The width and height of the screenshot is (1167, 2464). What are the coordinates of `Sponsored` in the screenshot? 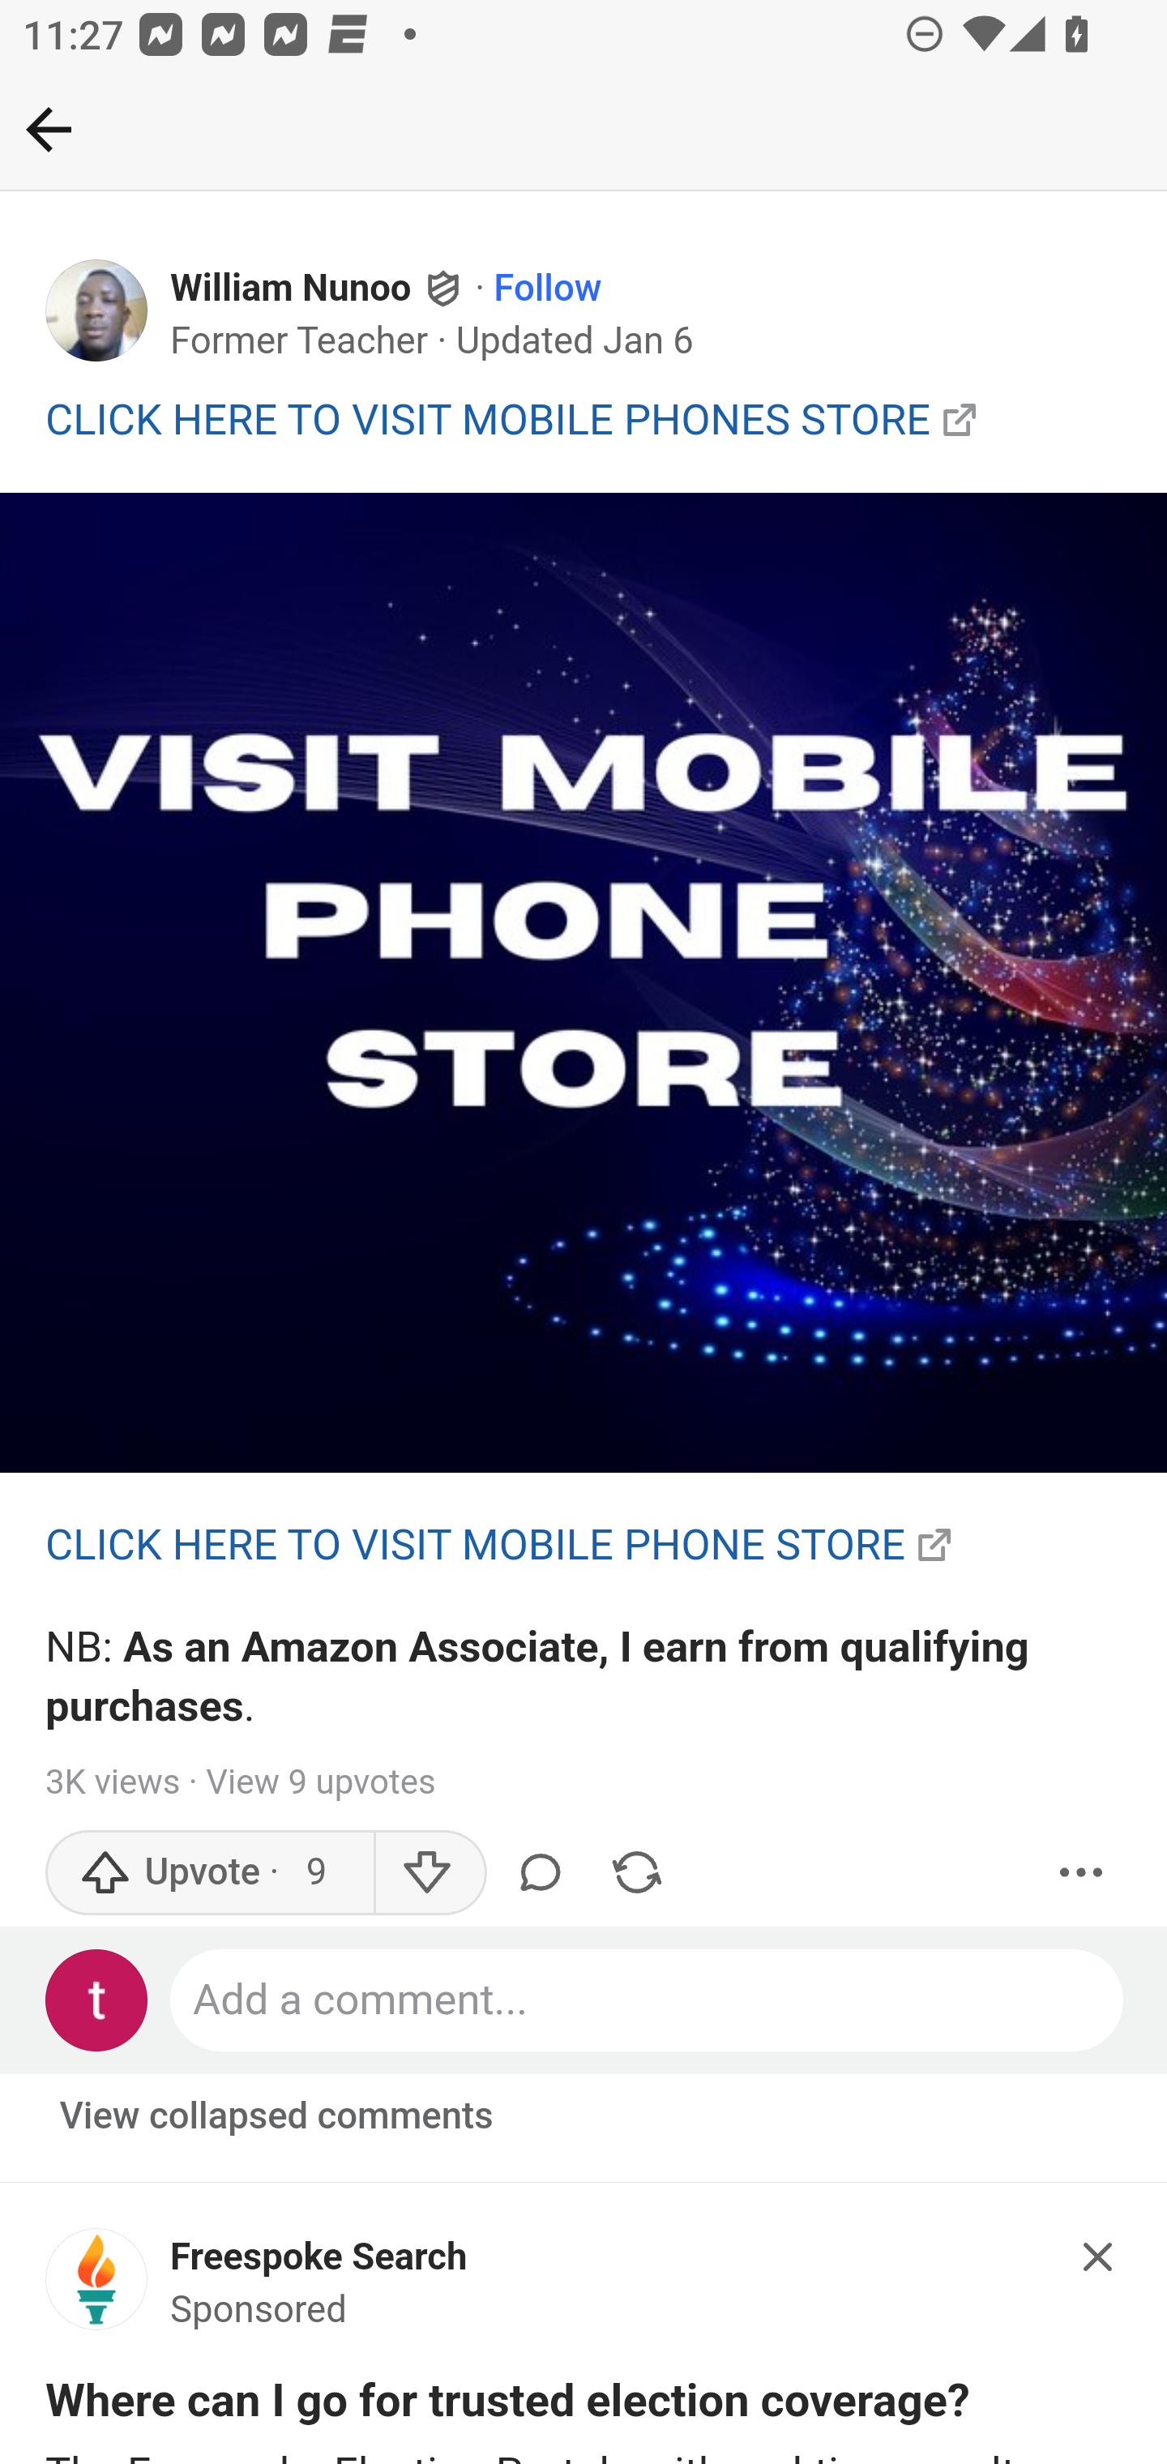 It's located at (259, 2311).